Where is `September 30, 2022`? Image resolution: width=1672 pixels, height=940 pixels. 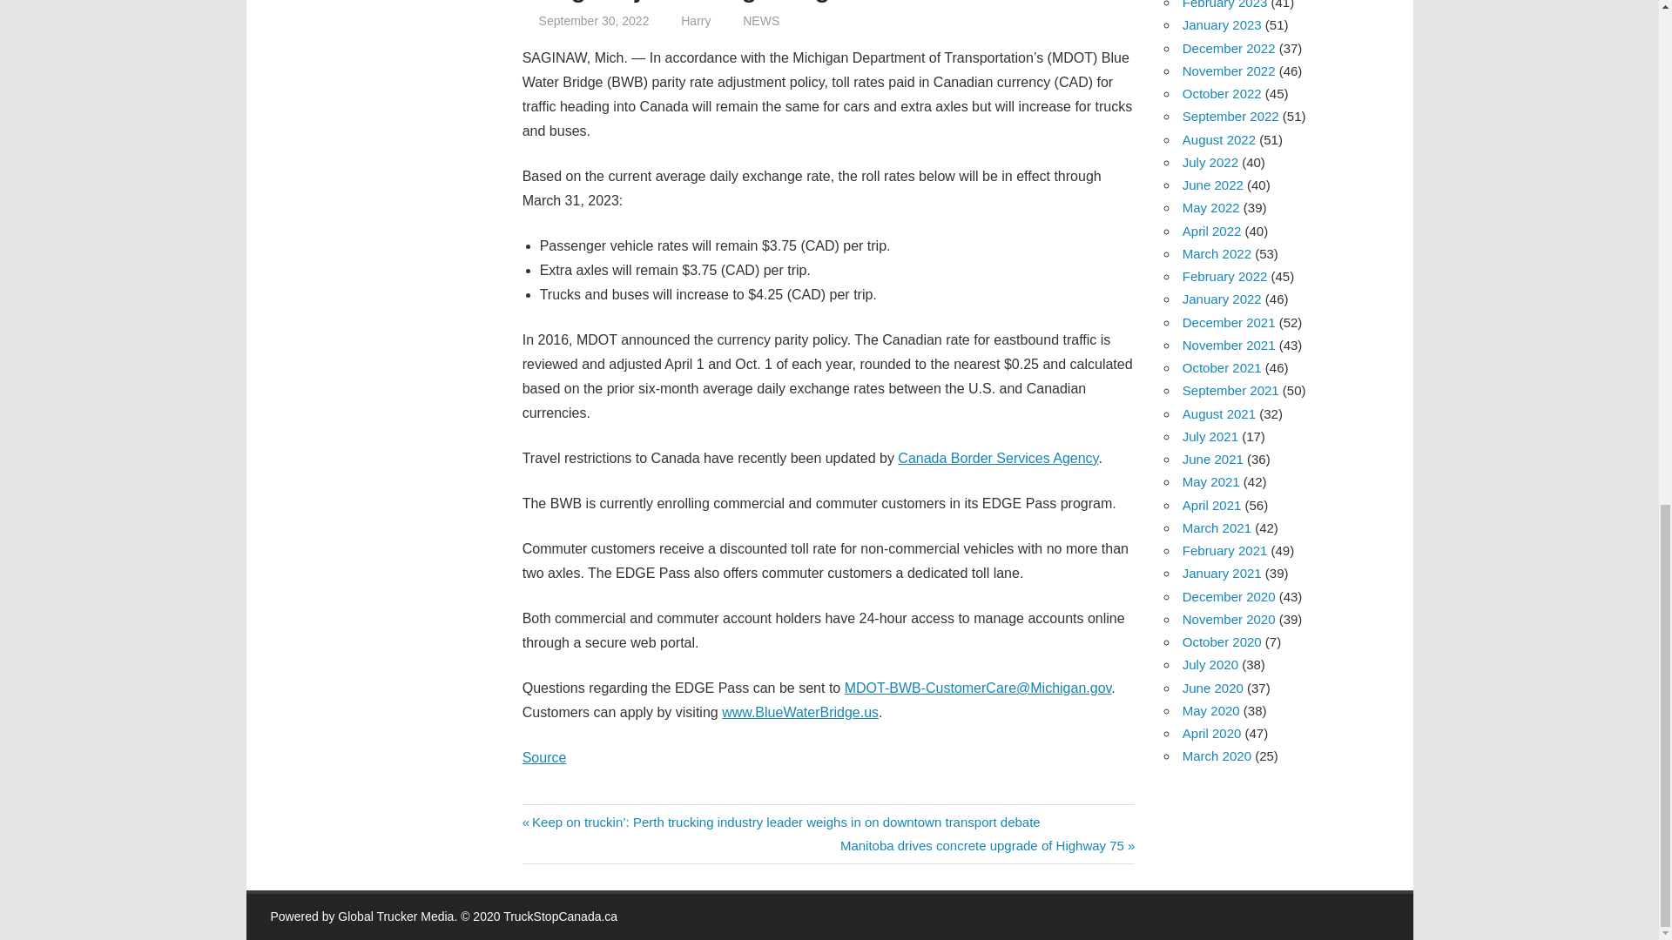 September 30, 2022 is located at coordinates (988, 845).